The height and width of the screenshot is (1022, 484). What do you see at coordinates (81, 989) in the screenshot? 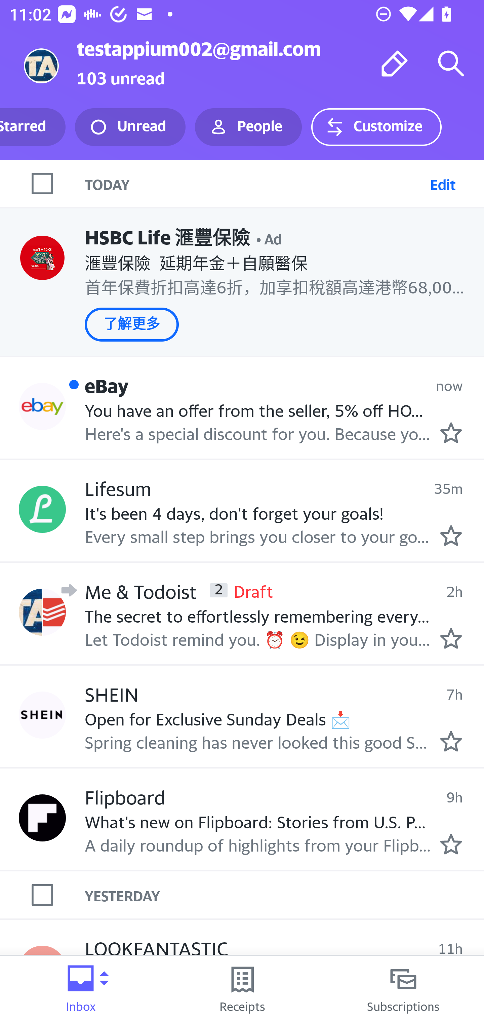
I see `Inbox Folder picker` at bounding box center [81, 989].